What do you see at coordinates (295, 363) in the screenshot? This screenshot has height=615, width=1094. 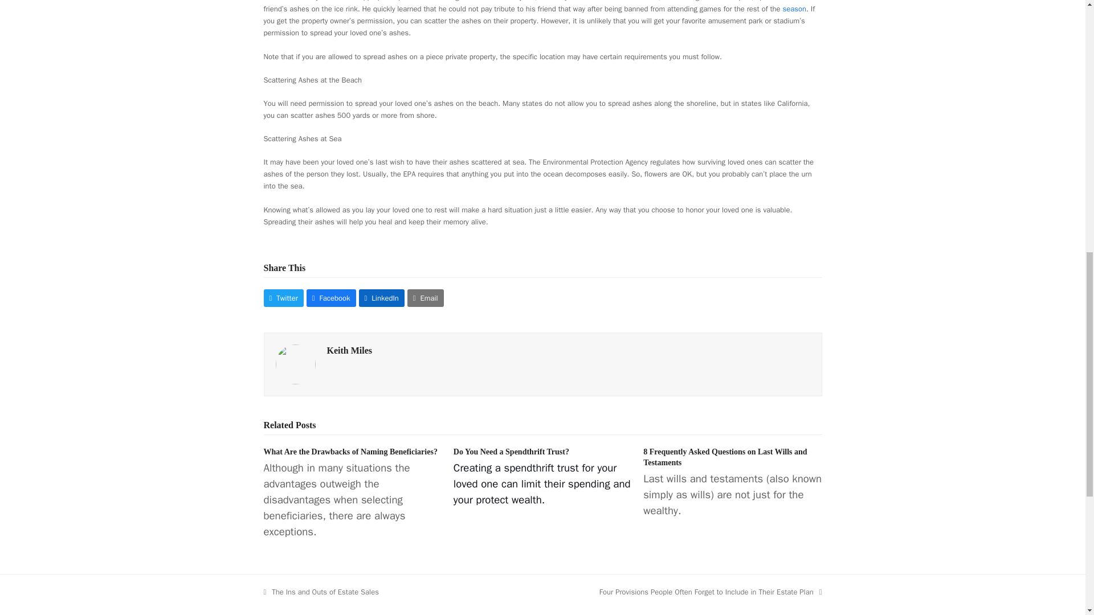 I see `Visit Author Page` at bounding box center [295, 363].